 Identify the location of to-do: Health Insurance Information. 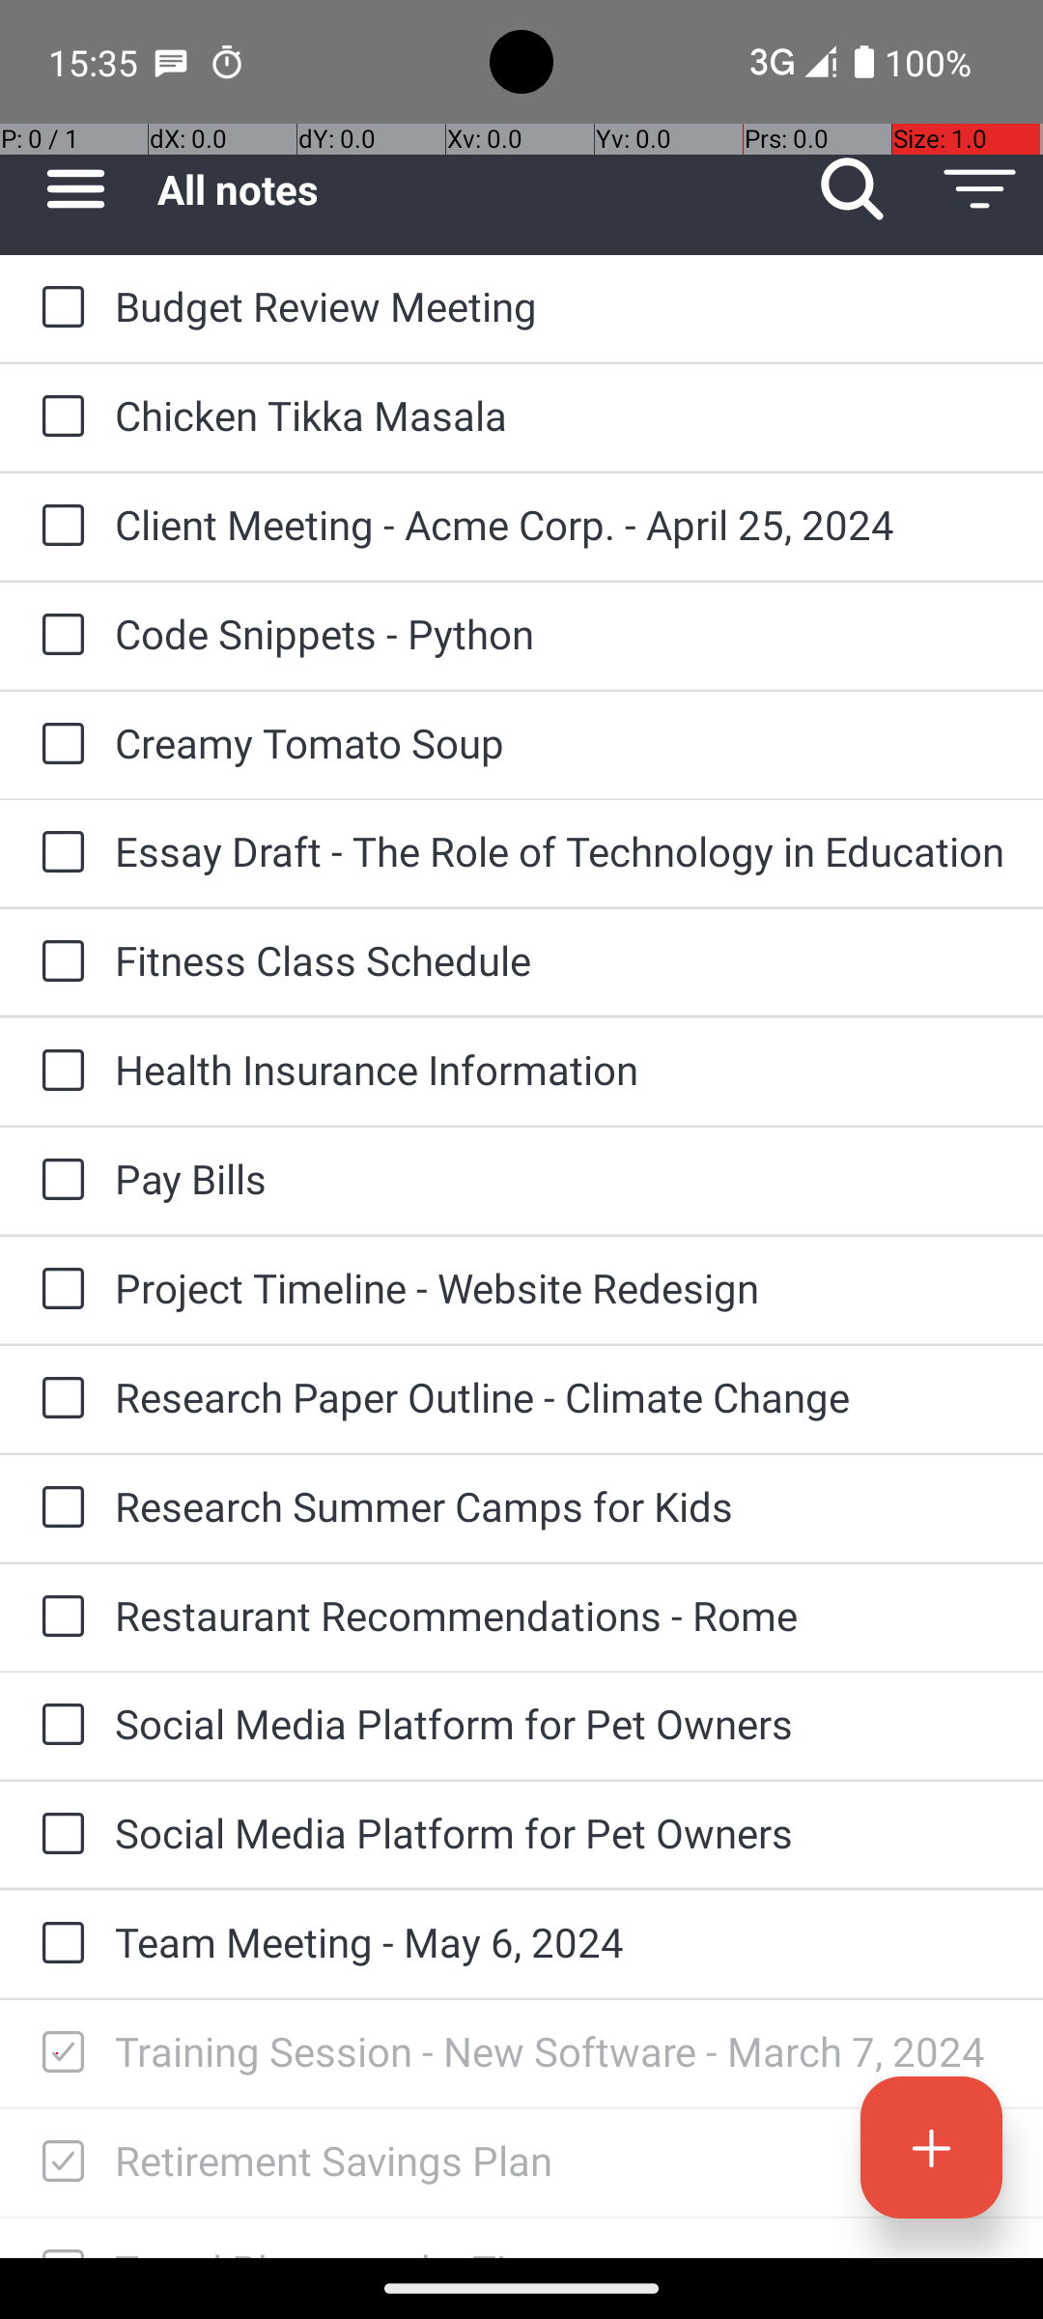
(58, 1072).